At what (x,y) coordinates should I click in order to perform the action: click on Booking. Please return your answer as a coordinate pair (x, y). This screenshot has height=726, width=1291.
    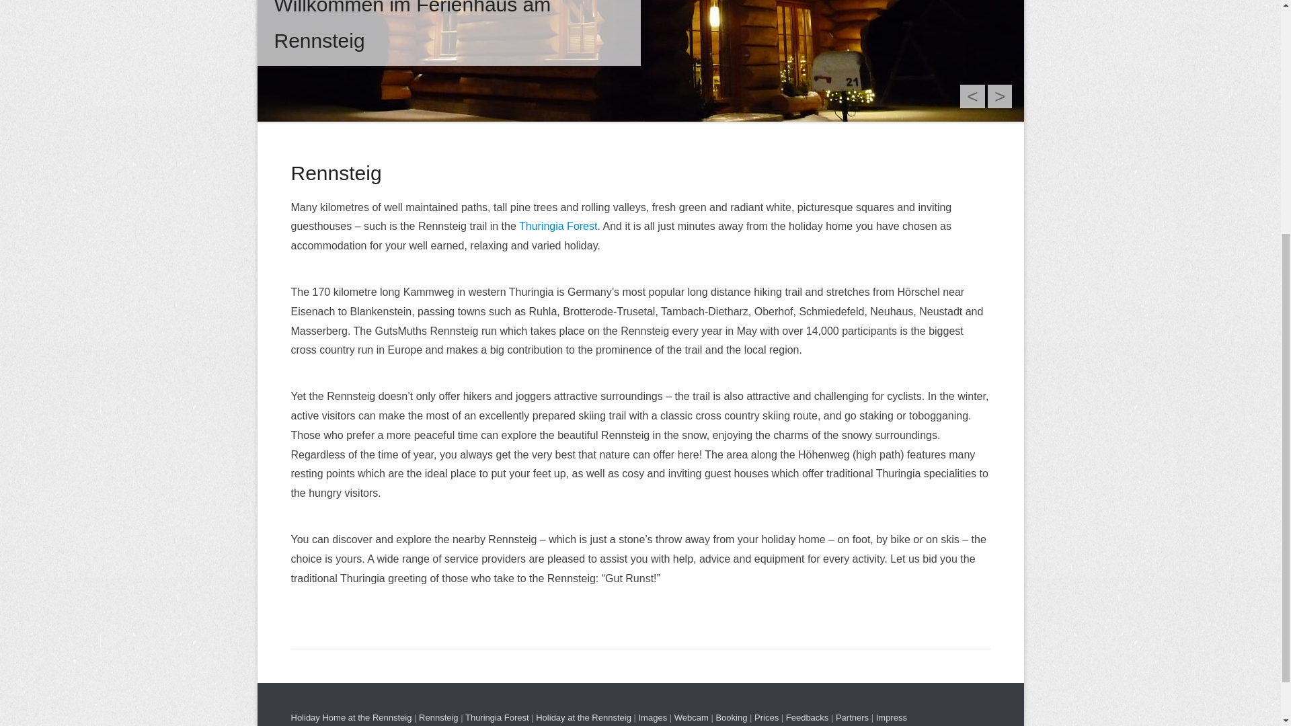
    Looking at the image, I should click on (731, 717).